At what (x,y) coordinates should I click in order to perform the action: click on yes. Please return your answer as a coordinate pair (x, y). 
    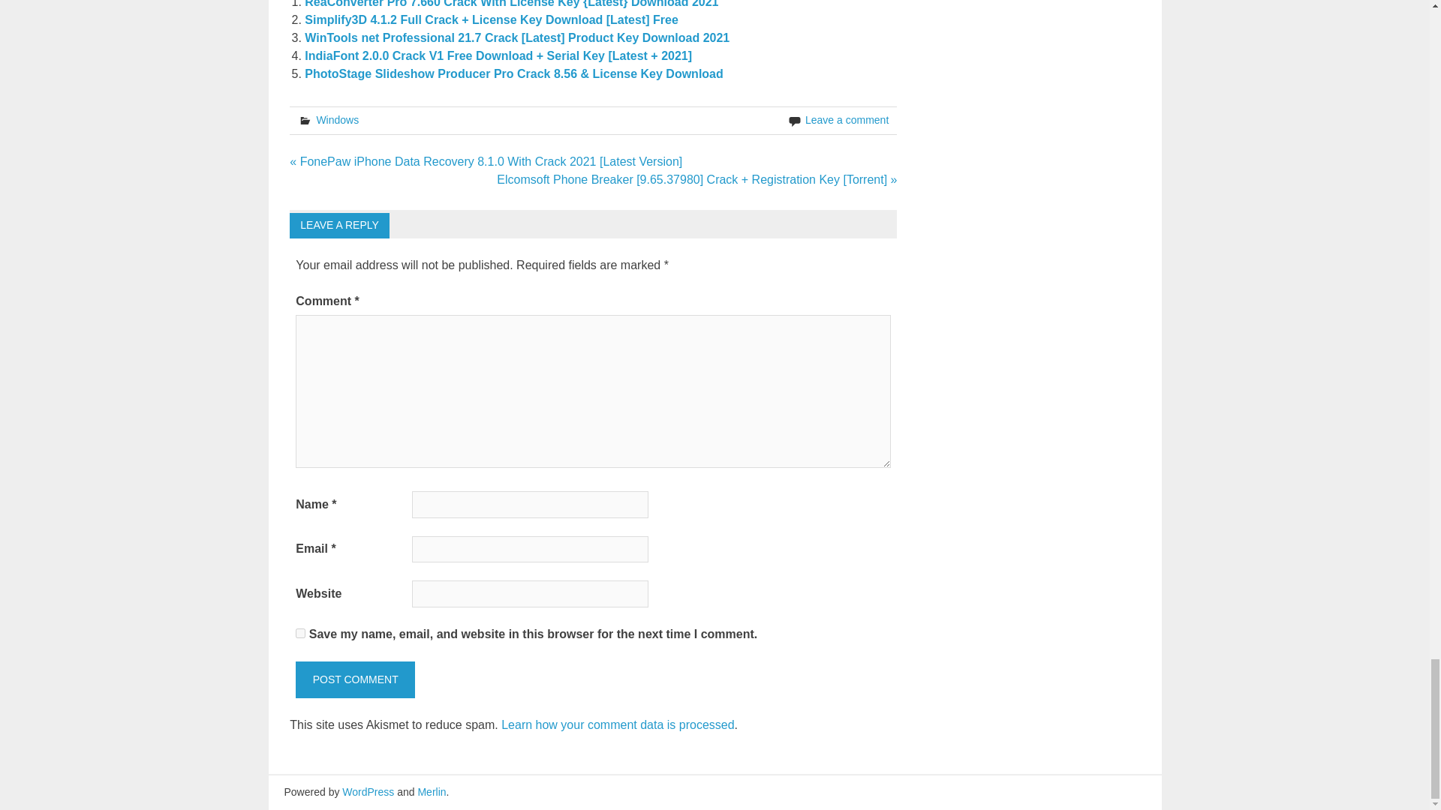
    Looking at the image, I should click on (300, 633).